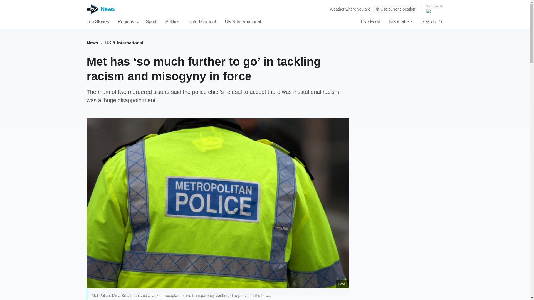 This screenshot has width=534, height=300. I want to click on News, so click(92, 43).